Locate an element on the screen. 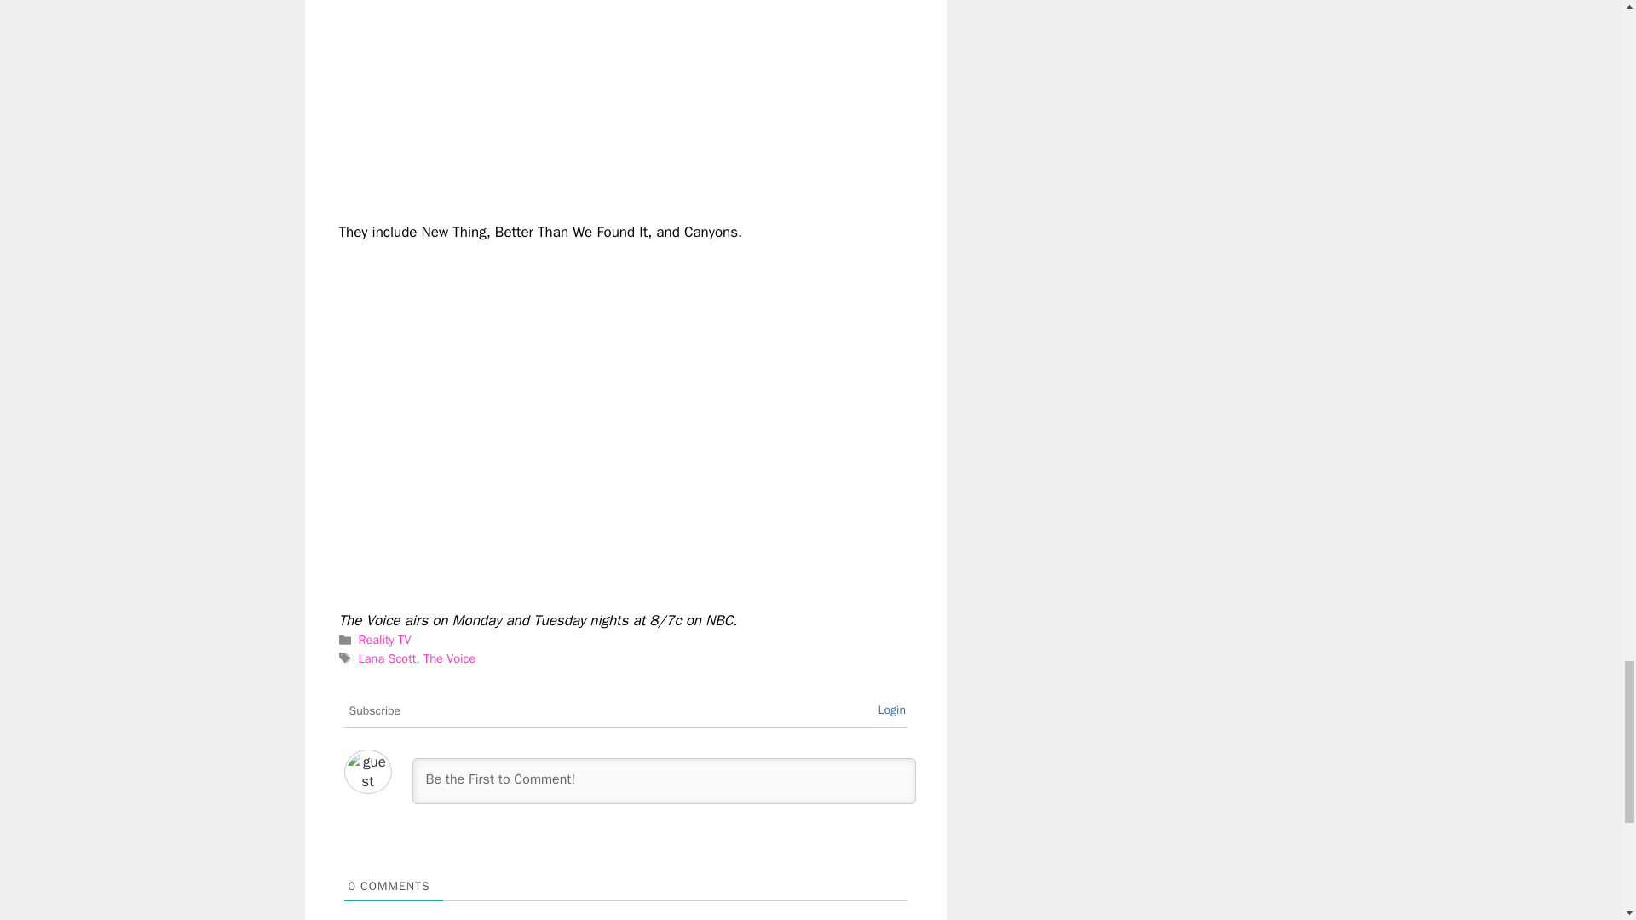 The width and height of the screenshot is (1636, 920). Reality TV is located at coordinates (385, 639).